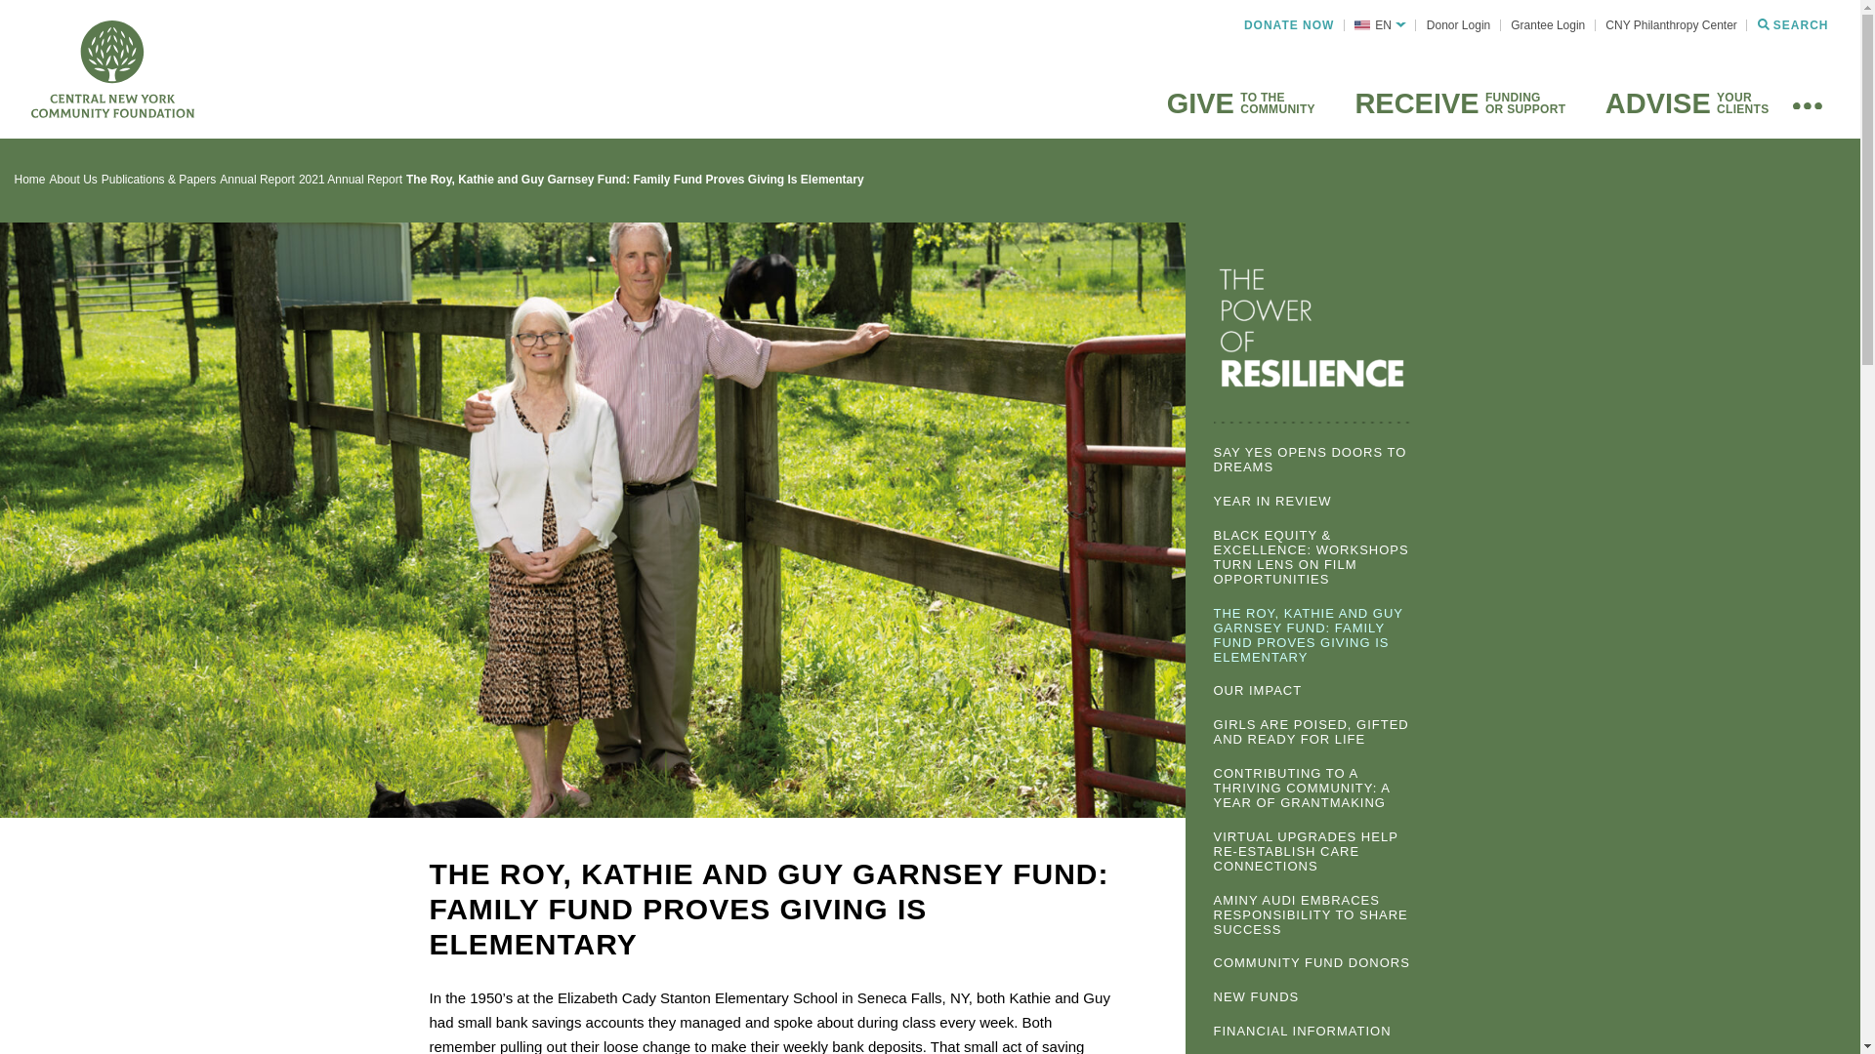 This screenshot has height=1054, width=1875. I want to click on Donor Login, so click(1457, 25).